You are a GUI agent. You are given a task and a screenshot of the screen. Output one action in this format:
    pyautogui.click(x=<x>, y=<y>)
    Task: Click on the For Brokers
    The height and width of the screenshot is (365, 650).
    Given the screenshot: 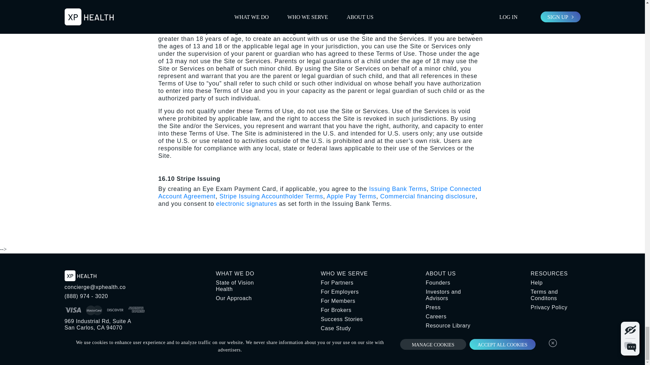 What is the action you would take?
    pyautogui.click(x=346, y=310)
    